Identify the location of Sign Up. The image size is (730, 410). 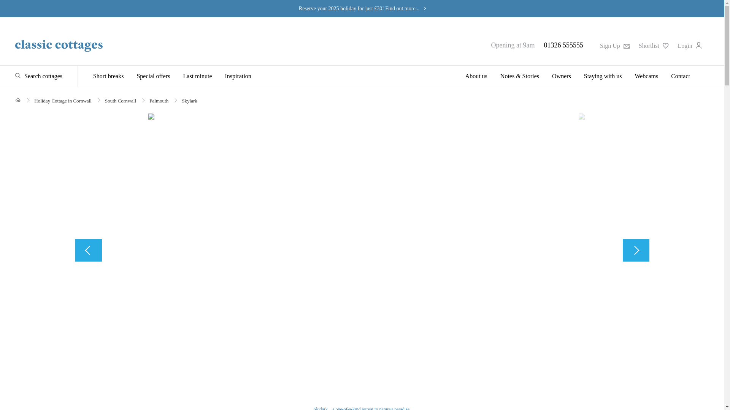
(614, 46).